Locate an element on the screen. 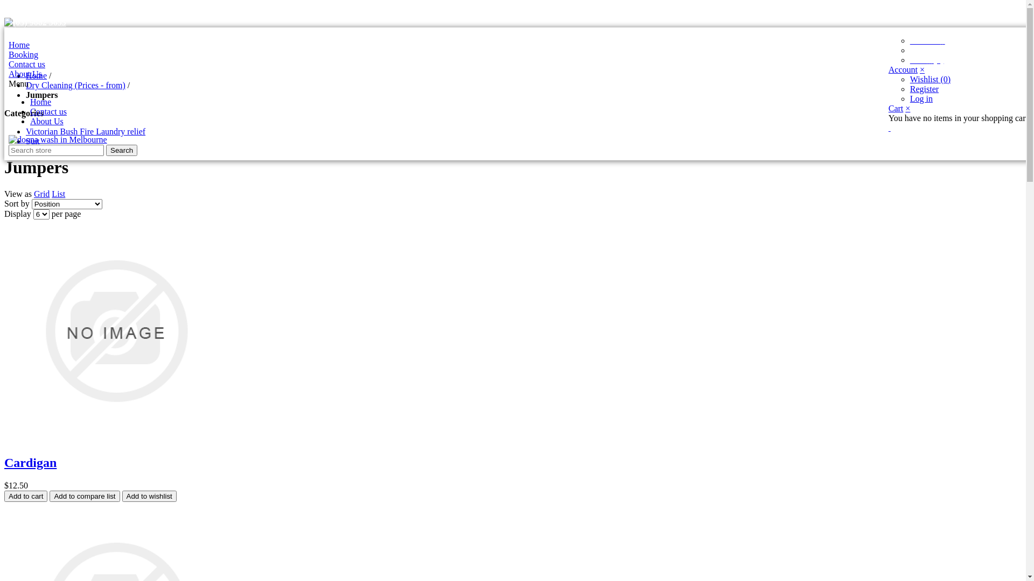 The width and height of the screenshot is (1034, 581). Grid is located at coordinates (42, 194).